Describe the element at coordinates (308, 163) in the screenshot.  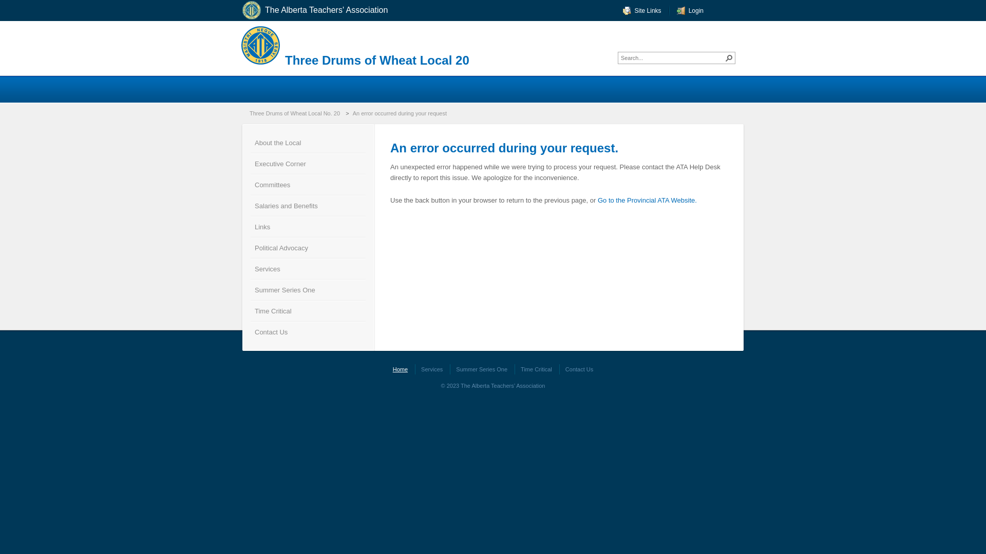
I see `Executive Corner` at that location.